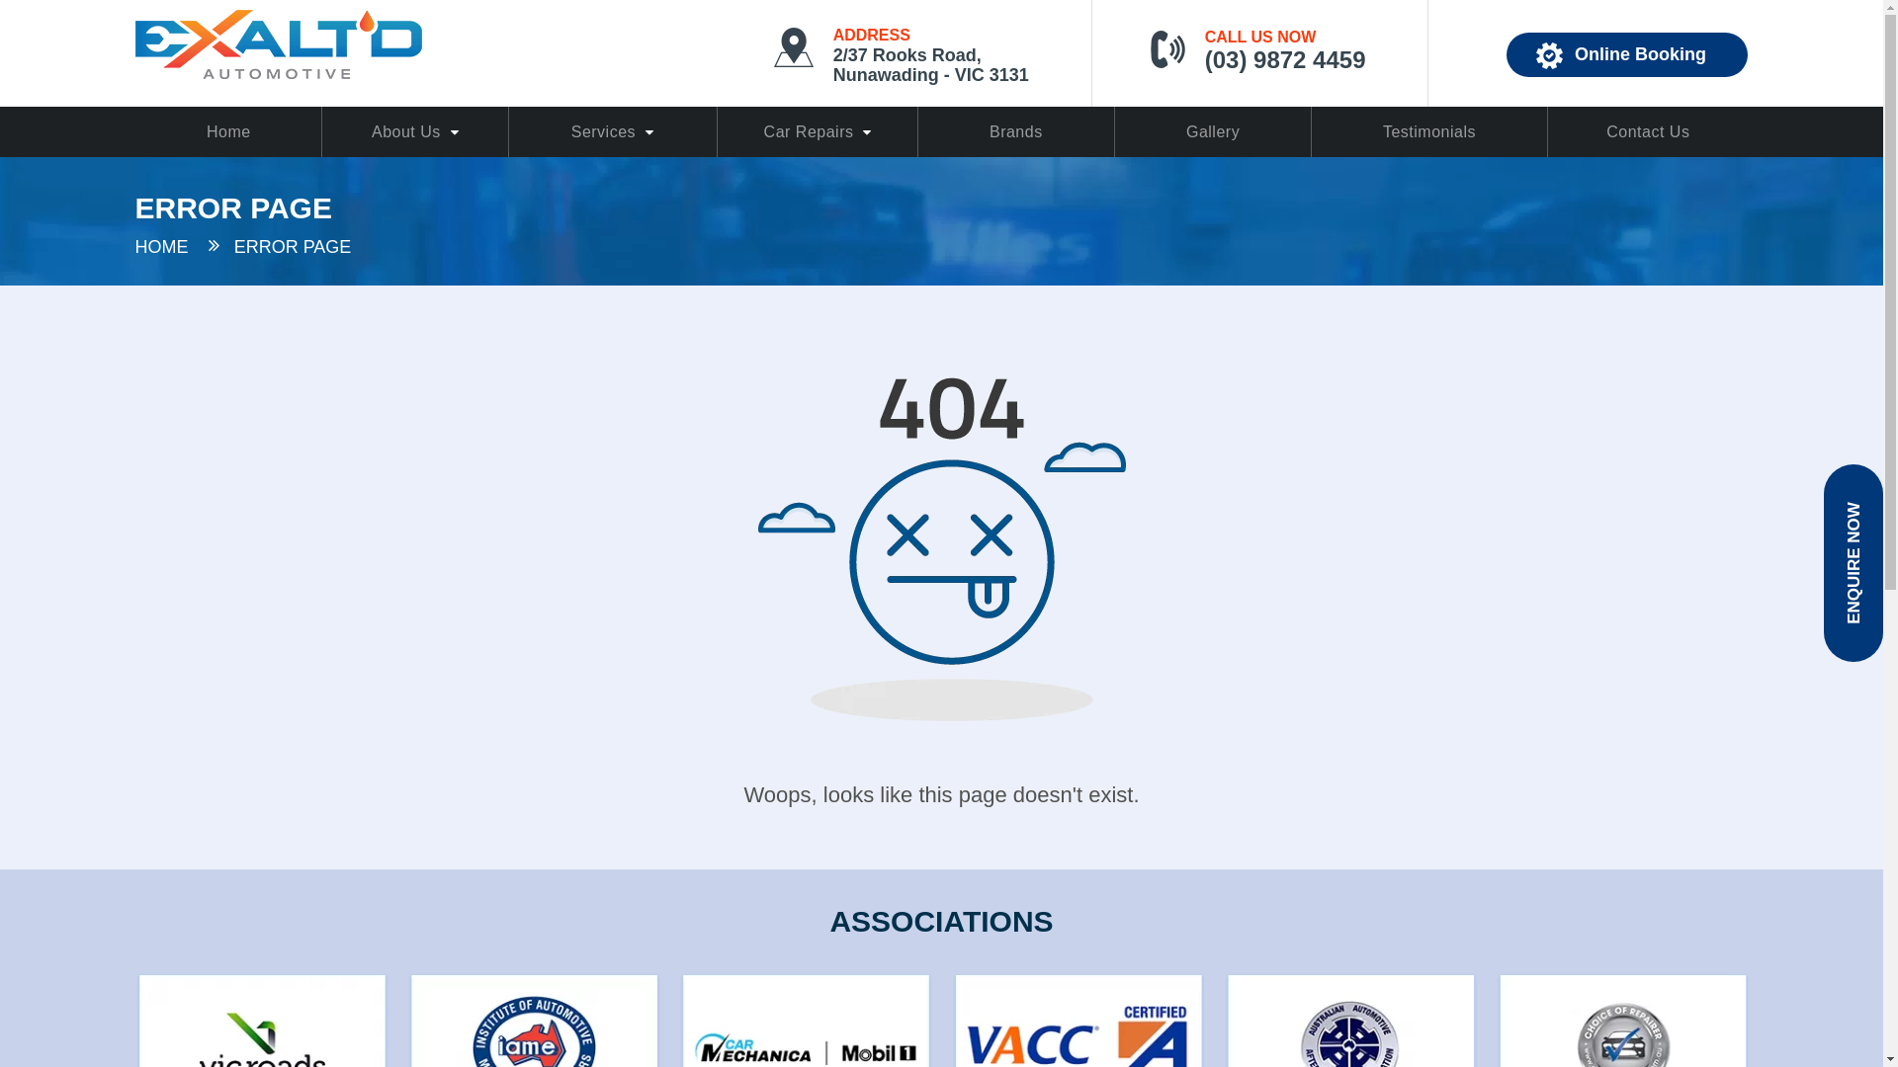  What do you see at coordinates (278, 43) in the screenshot?
I see `Exalt'd Automotive` at bounding box center [278, 43].